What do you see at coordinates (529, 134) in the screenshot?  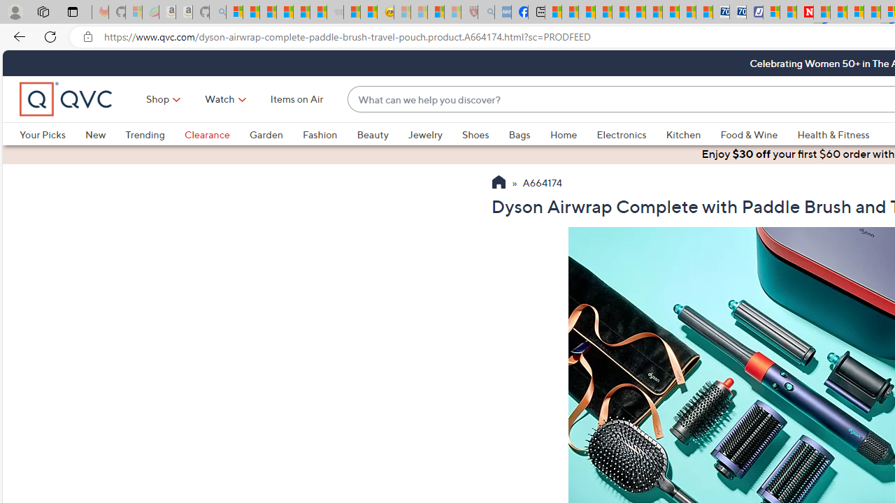 I see `Bags` at bounding box center [529, 134].